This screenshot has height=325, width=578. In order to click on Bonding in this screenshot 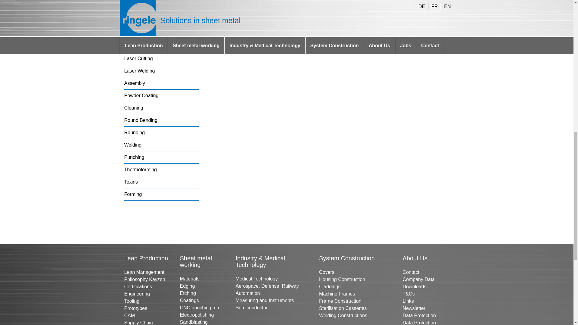, I will do `click(133, 34)`.